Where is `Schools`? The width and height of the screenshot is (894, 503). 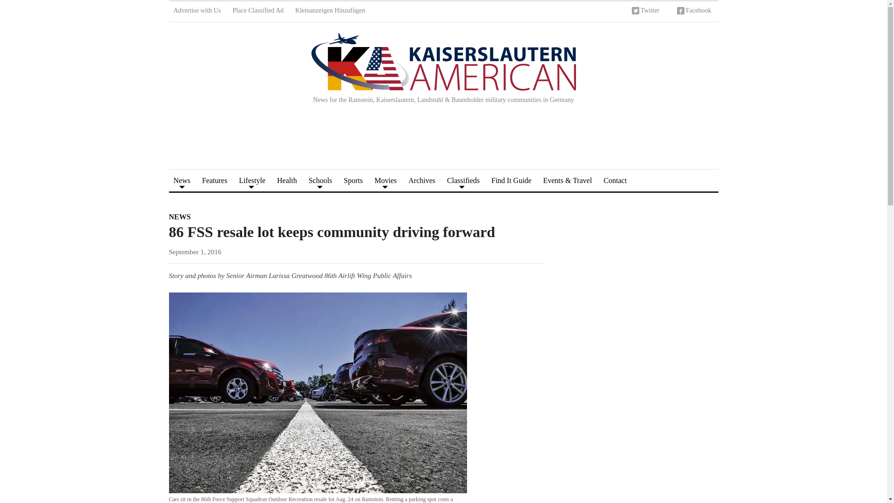
Schools is located at coordinates (320, 180).